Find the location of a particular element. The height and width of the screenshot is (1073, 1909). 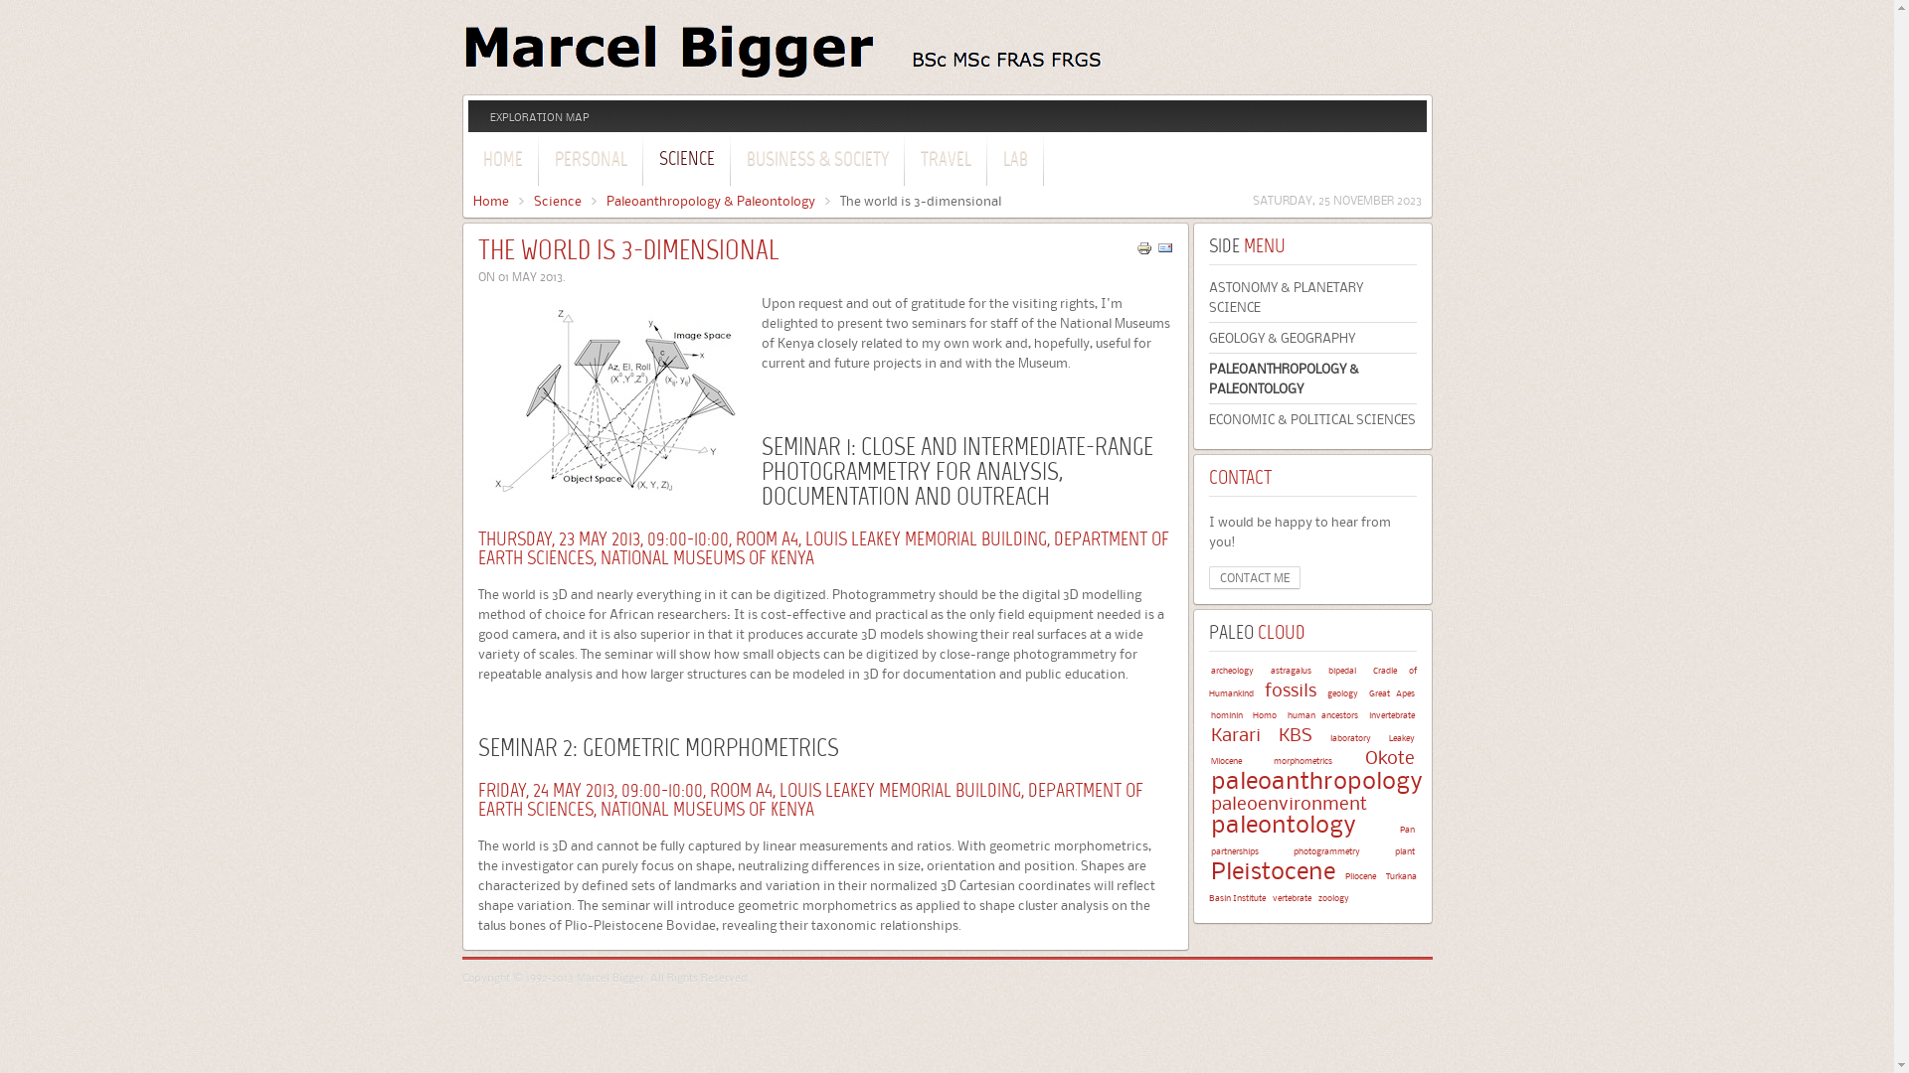

ECONOMIC & POLITICAL SCIENCES is located at coordinates (1312, 419).